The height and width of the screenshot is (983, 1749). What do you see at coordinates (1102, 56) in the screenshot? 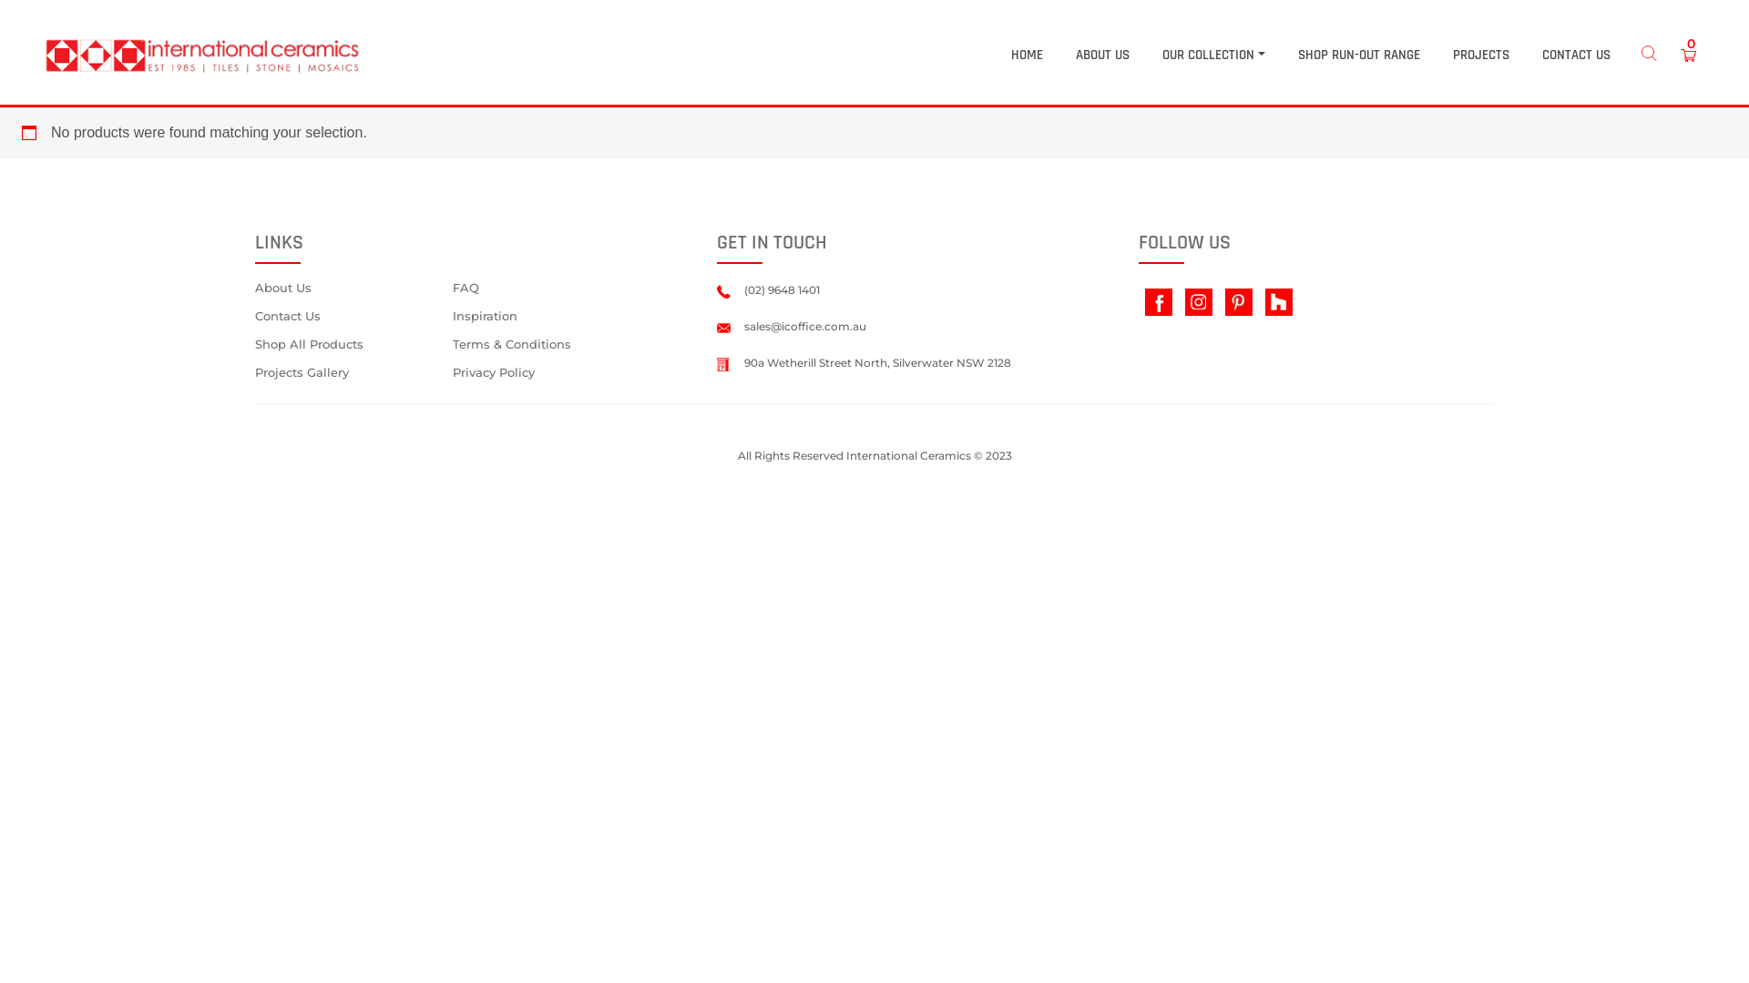
I see `ABOUT US` at bounding box center [1102, 56].